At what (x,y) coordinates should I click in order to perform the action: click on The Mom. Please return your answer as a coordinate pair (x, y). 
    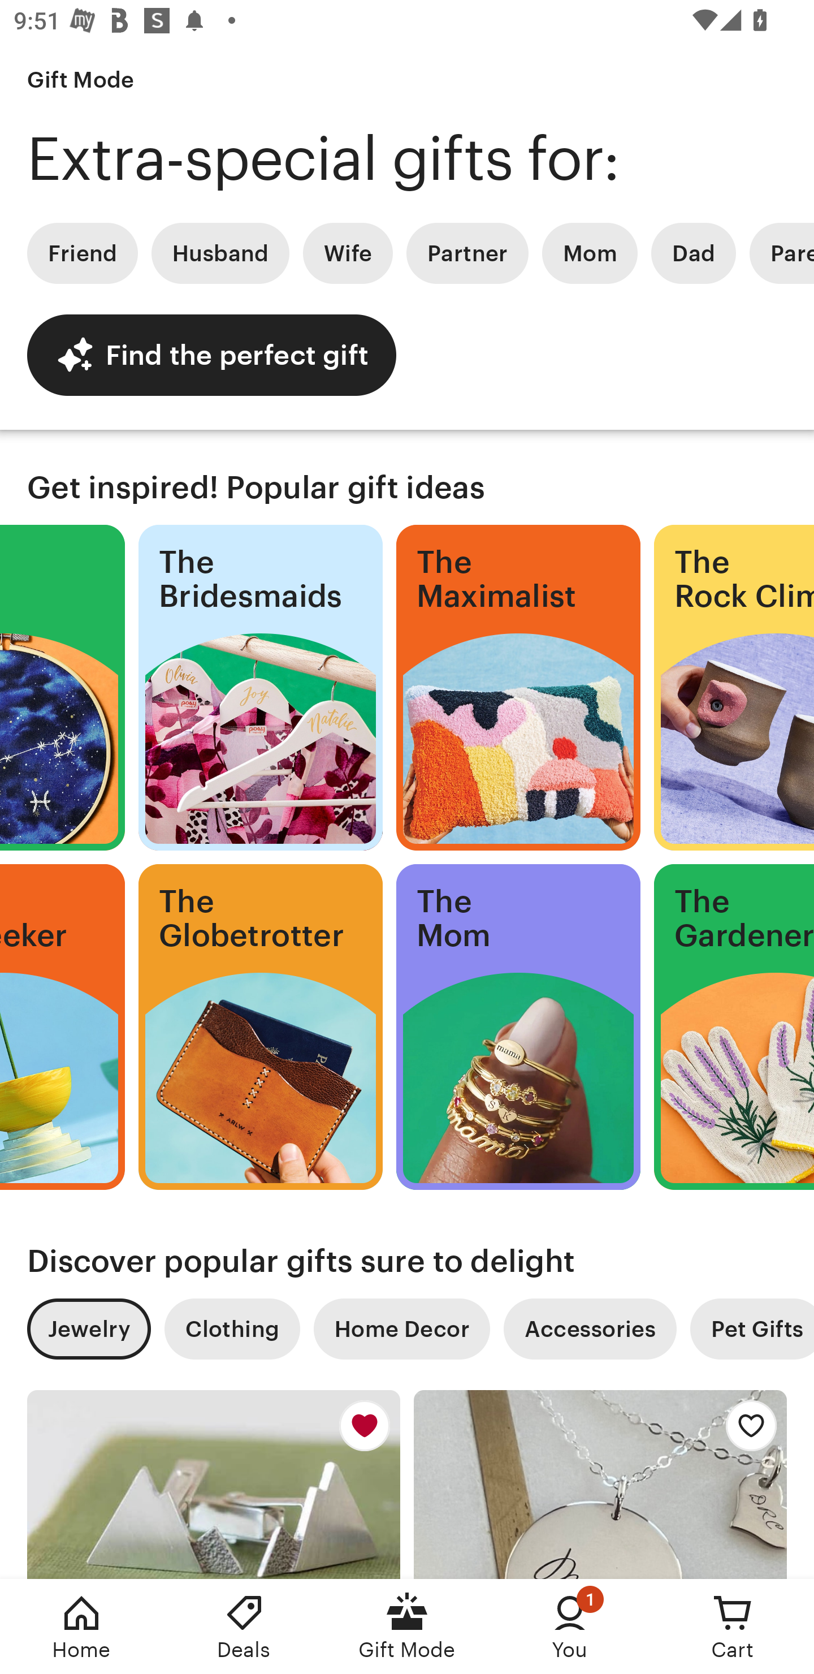
    Looking at the image, I should click on (518, 1027).